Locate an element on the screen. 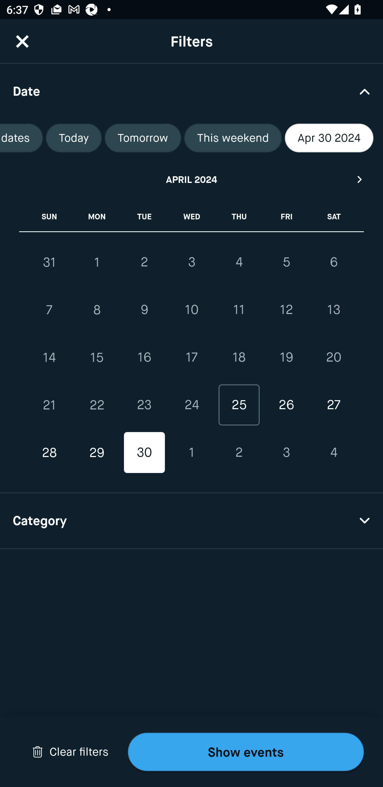 This screenshot has height=787, width=383. 7 is located at coordinates (49, 310).